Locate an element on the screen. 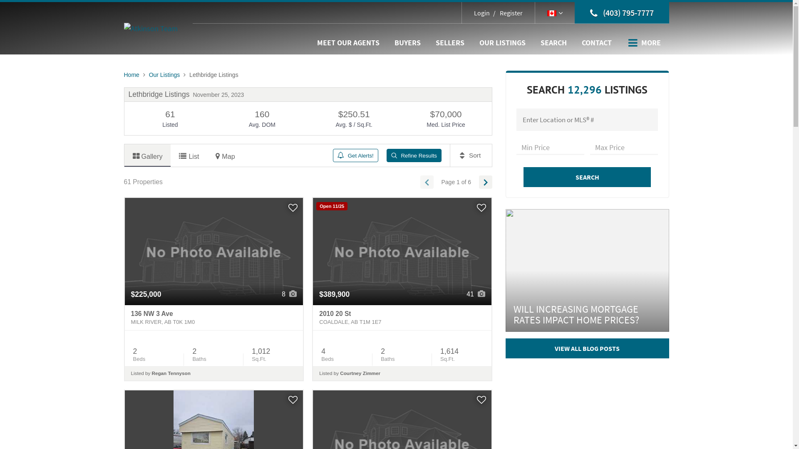 The width and height of the screenshot is (799, 449). WILL INCREASING MORTGAGE RATES IMPACT HOME PRICES? is located at coordinates (587, 270).